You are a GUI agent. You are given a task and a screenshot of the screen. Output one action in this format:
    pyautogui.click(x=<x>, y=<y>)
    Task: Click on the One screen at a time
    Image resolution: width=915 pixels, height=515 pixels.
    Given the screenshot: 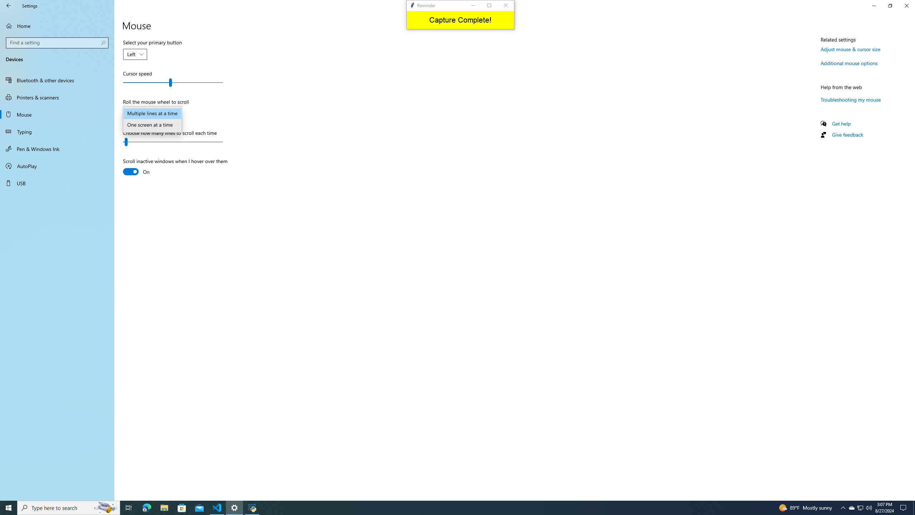 What is the action you would take?
    pyautogui.click(x=152, y=125)
    